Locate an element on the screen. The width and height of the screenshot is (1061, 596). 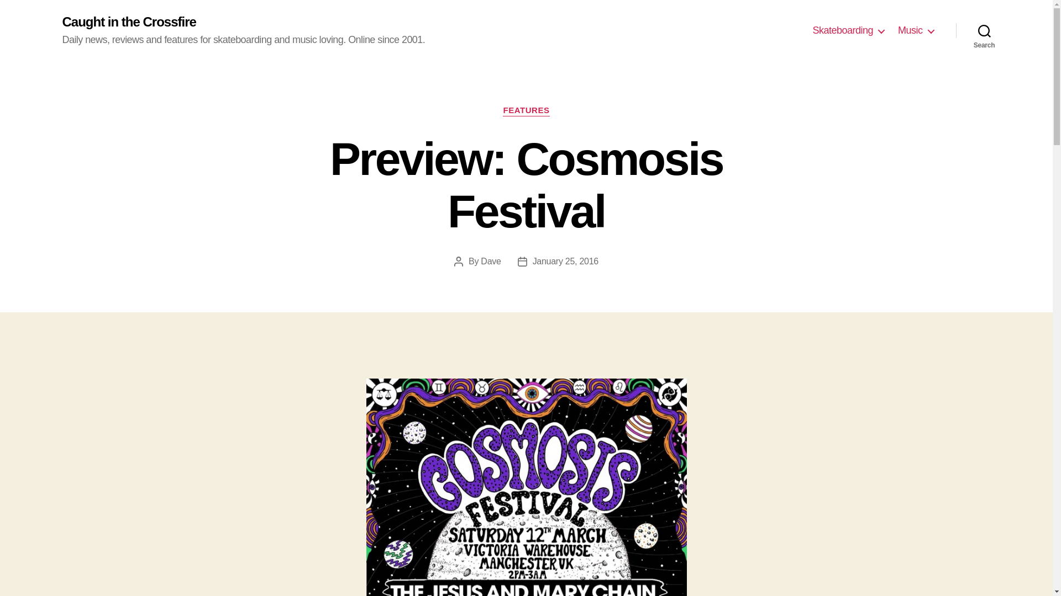
Caught in the Crossfire is located at coordinates (128, 22).